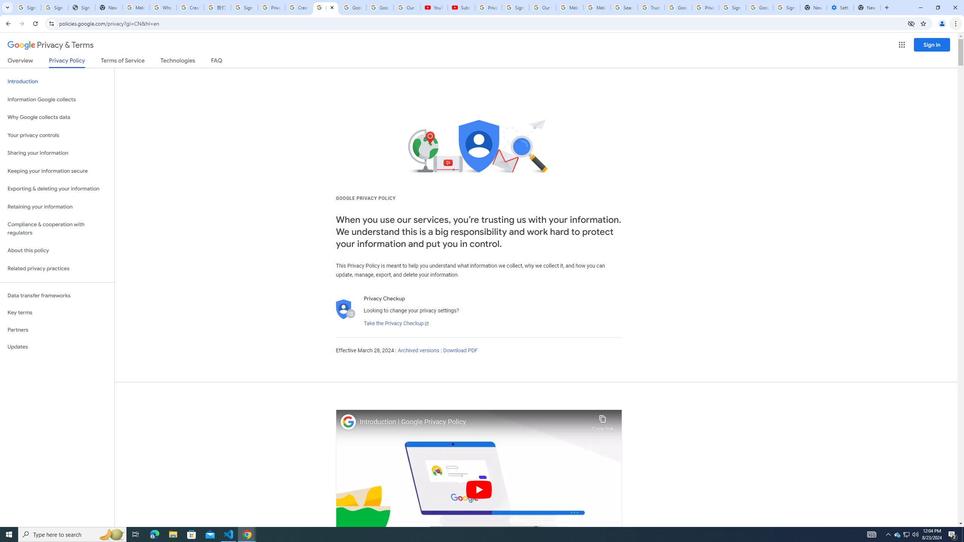 Image resolution: width=964 pixels, height=542 pixels. Describe the element at coordinates (57, 81) in the screenshot. I see `Introduction` at that location.